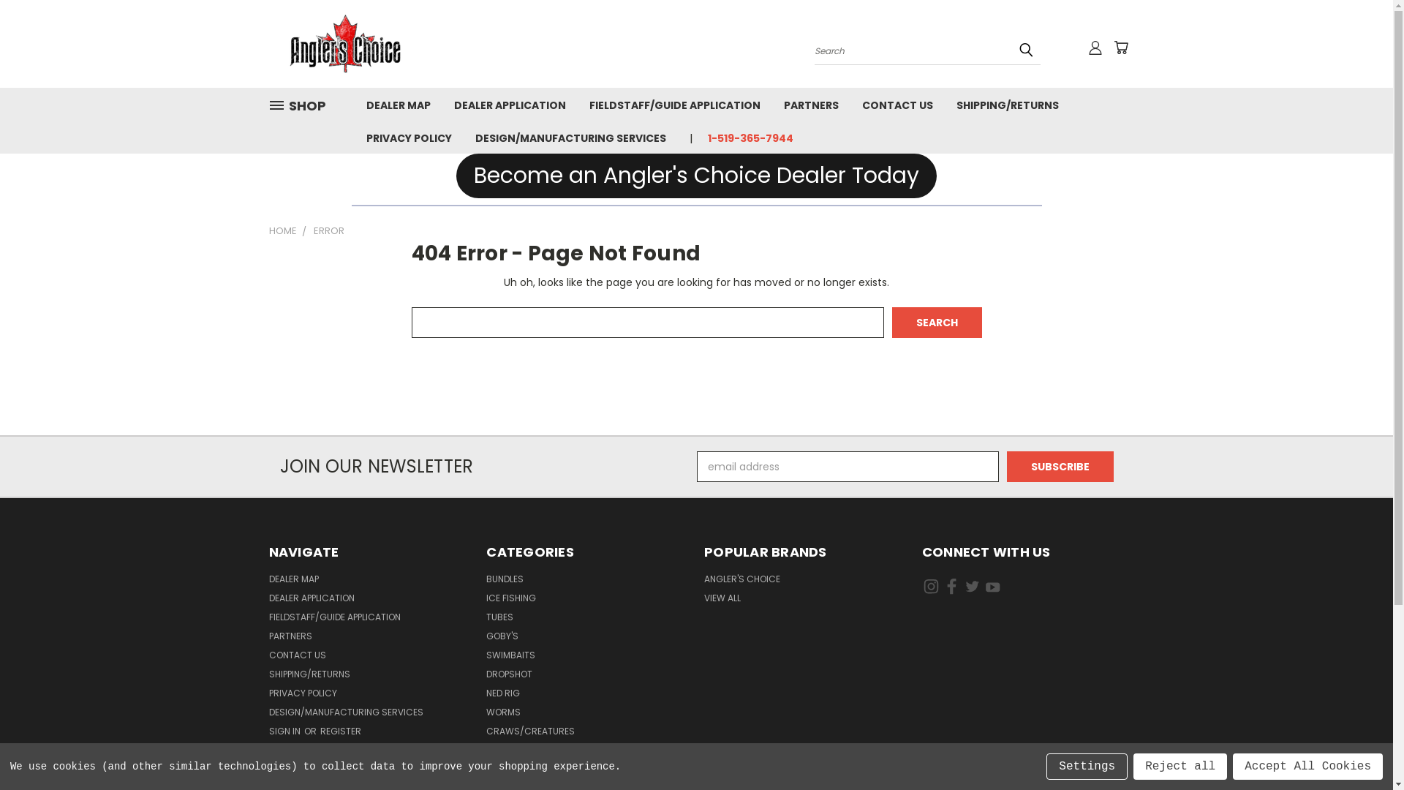 This screenshot has width=1404, height=790. What do you see at coordinates (312, 601) in the screenshot?
I see `DEALER APPLICATION` at bounding box center [312, 601].